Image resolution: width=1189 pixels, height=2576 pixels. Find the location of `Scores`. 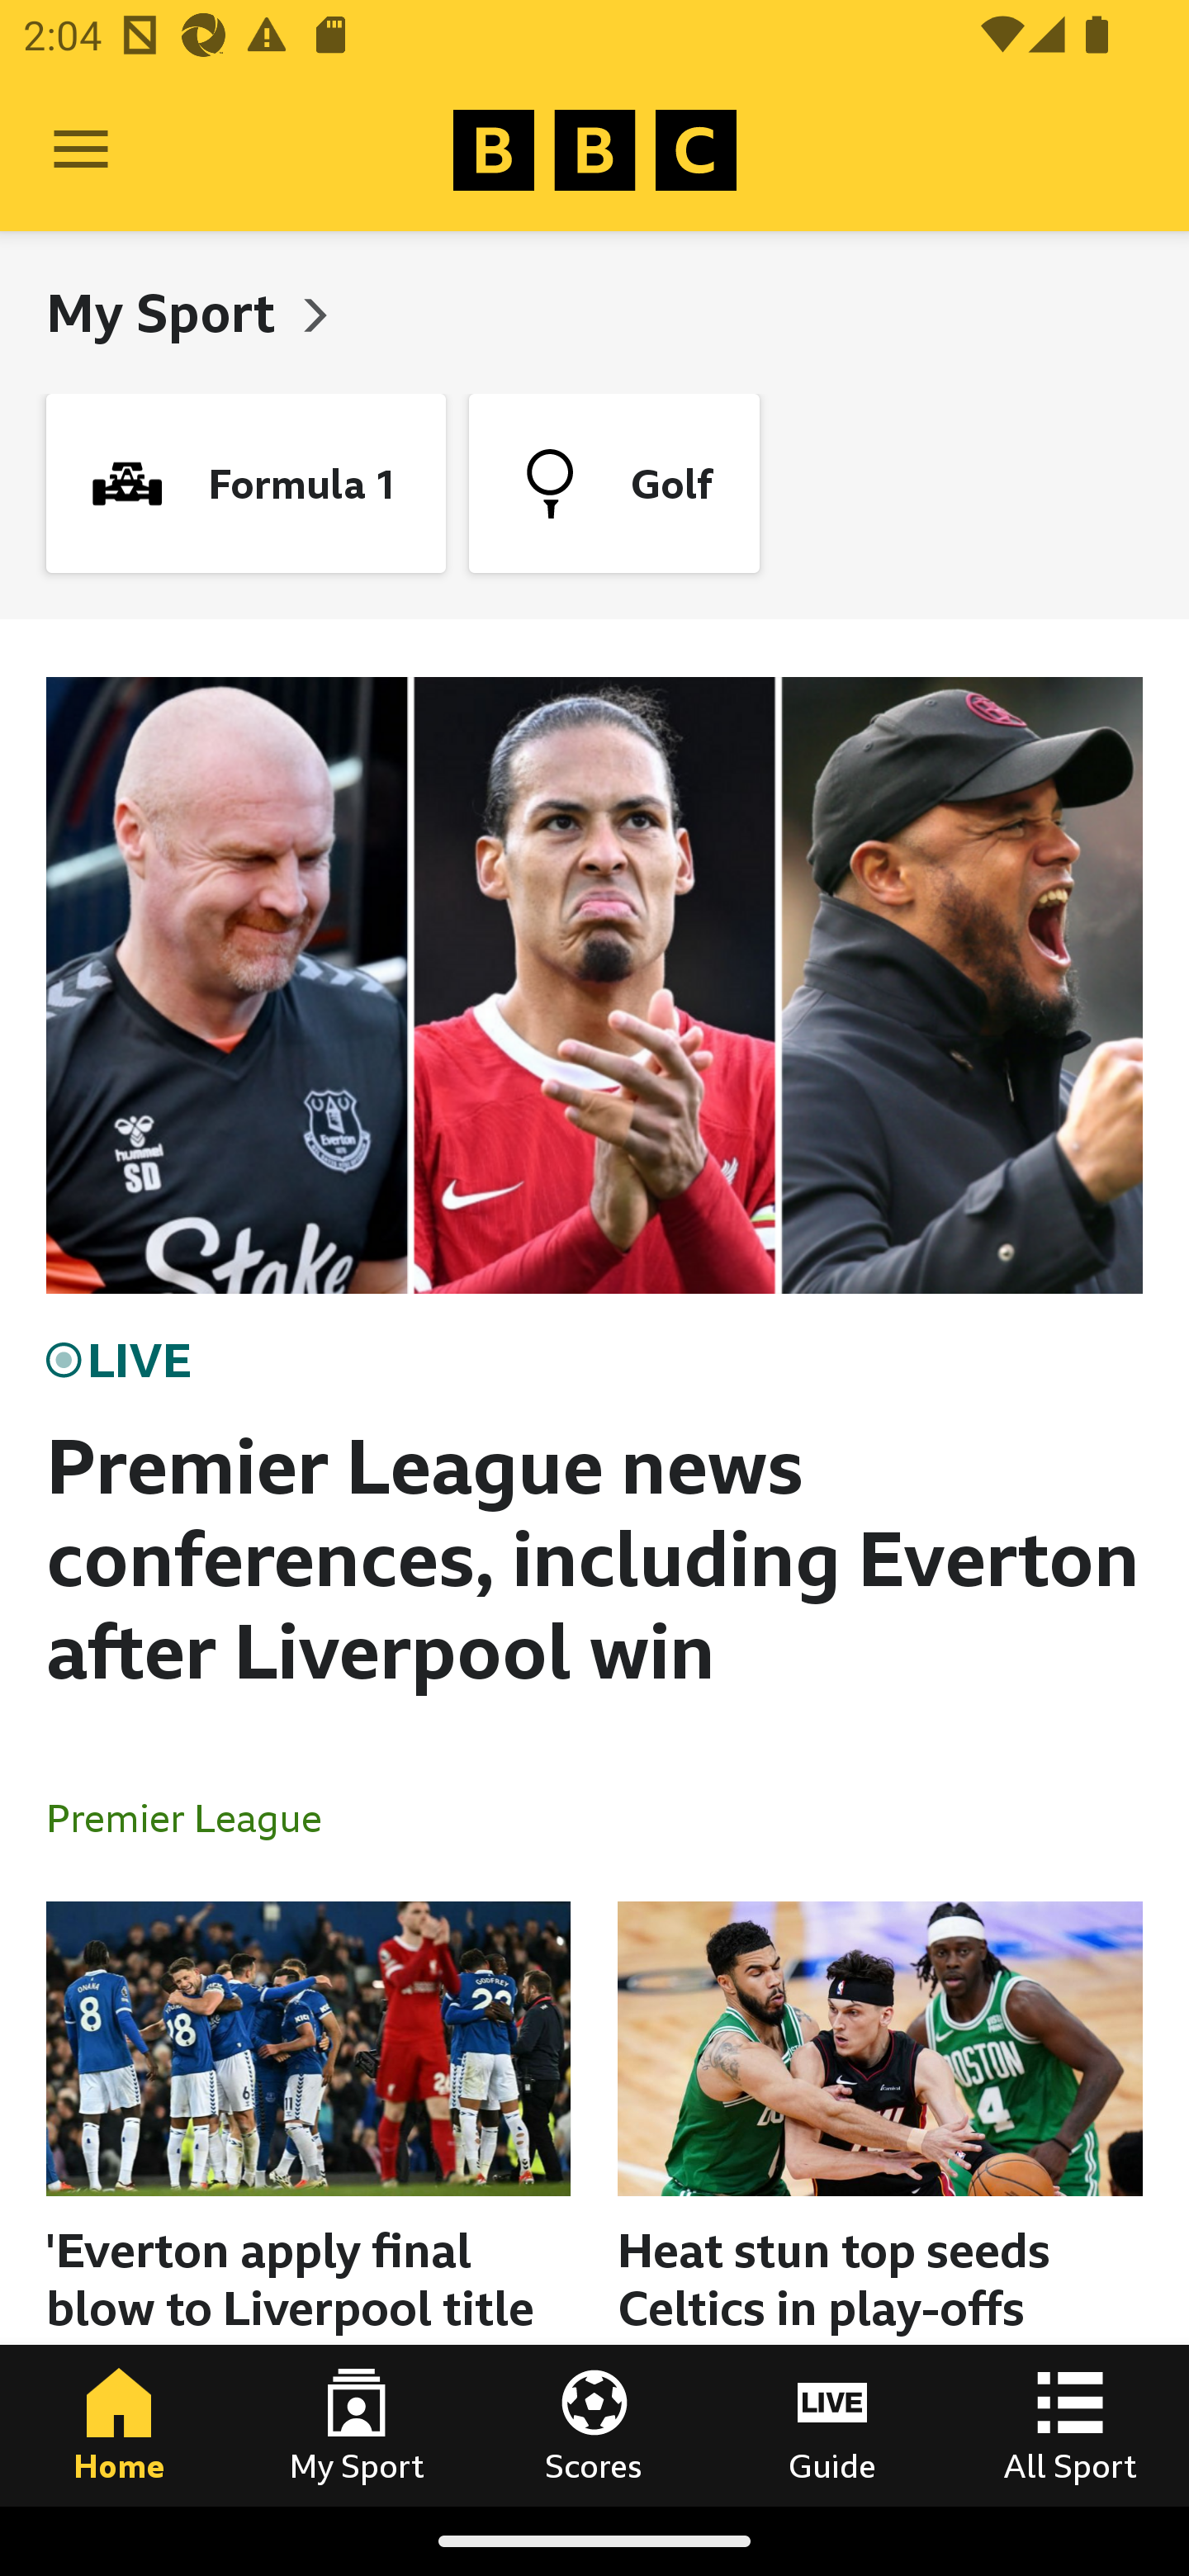

Scores is located at coordinates (594, 2425).